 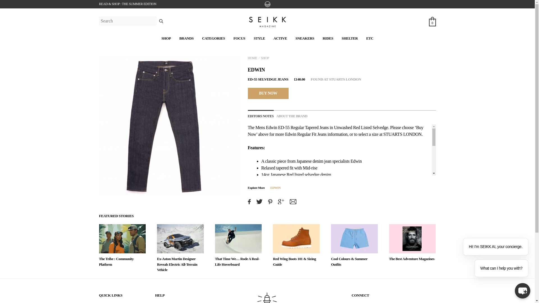 I want to click on SHOP, so click(x=265, y=58).